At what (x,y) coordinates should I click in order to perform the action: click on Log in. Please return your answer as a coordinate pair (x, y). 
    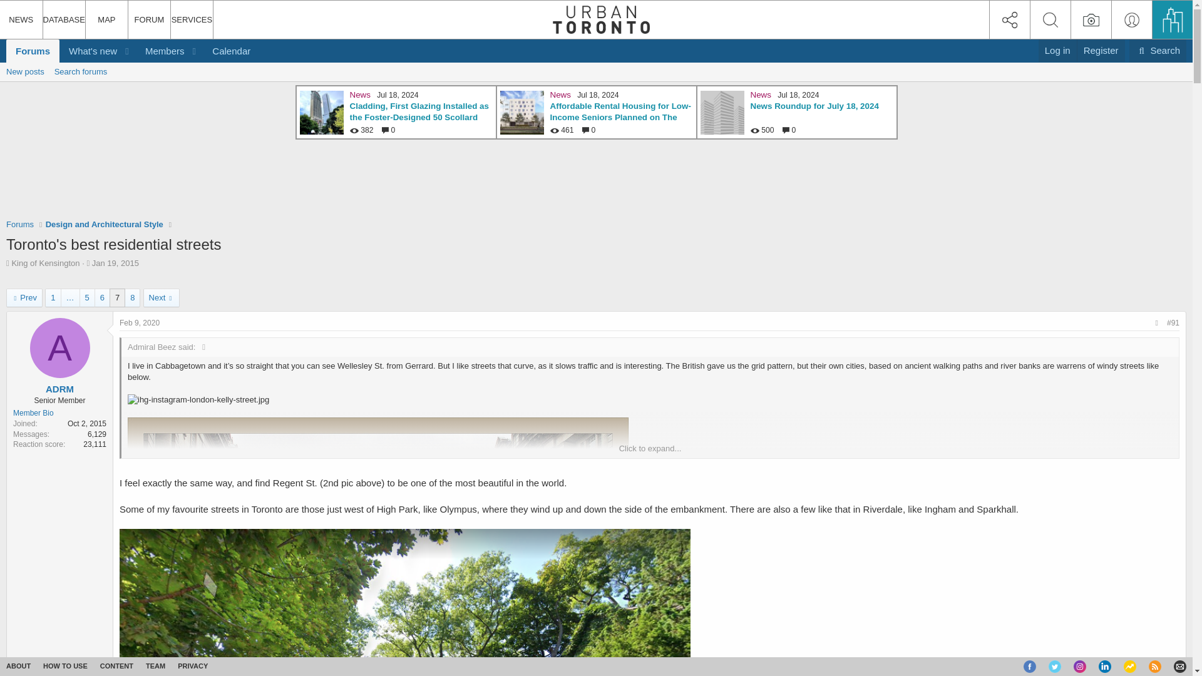
    Looking at the image, I should click on (81, 71).